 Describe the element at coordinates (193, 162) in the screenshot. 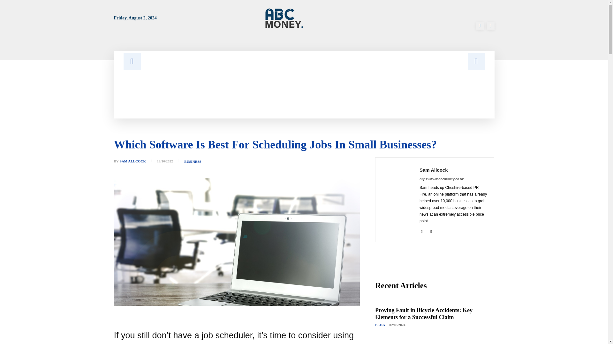

I see `BUSINESS` at that location.